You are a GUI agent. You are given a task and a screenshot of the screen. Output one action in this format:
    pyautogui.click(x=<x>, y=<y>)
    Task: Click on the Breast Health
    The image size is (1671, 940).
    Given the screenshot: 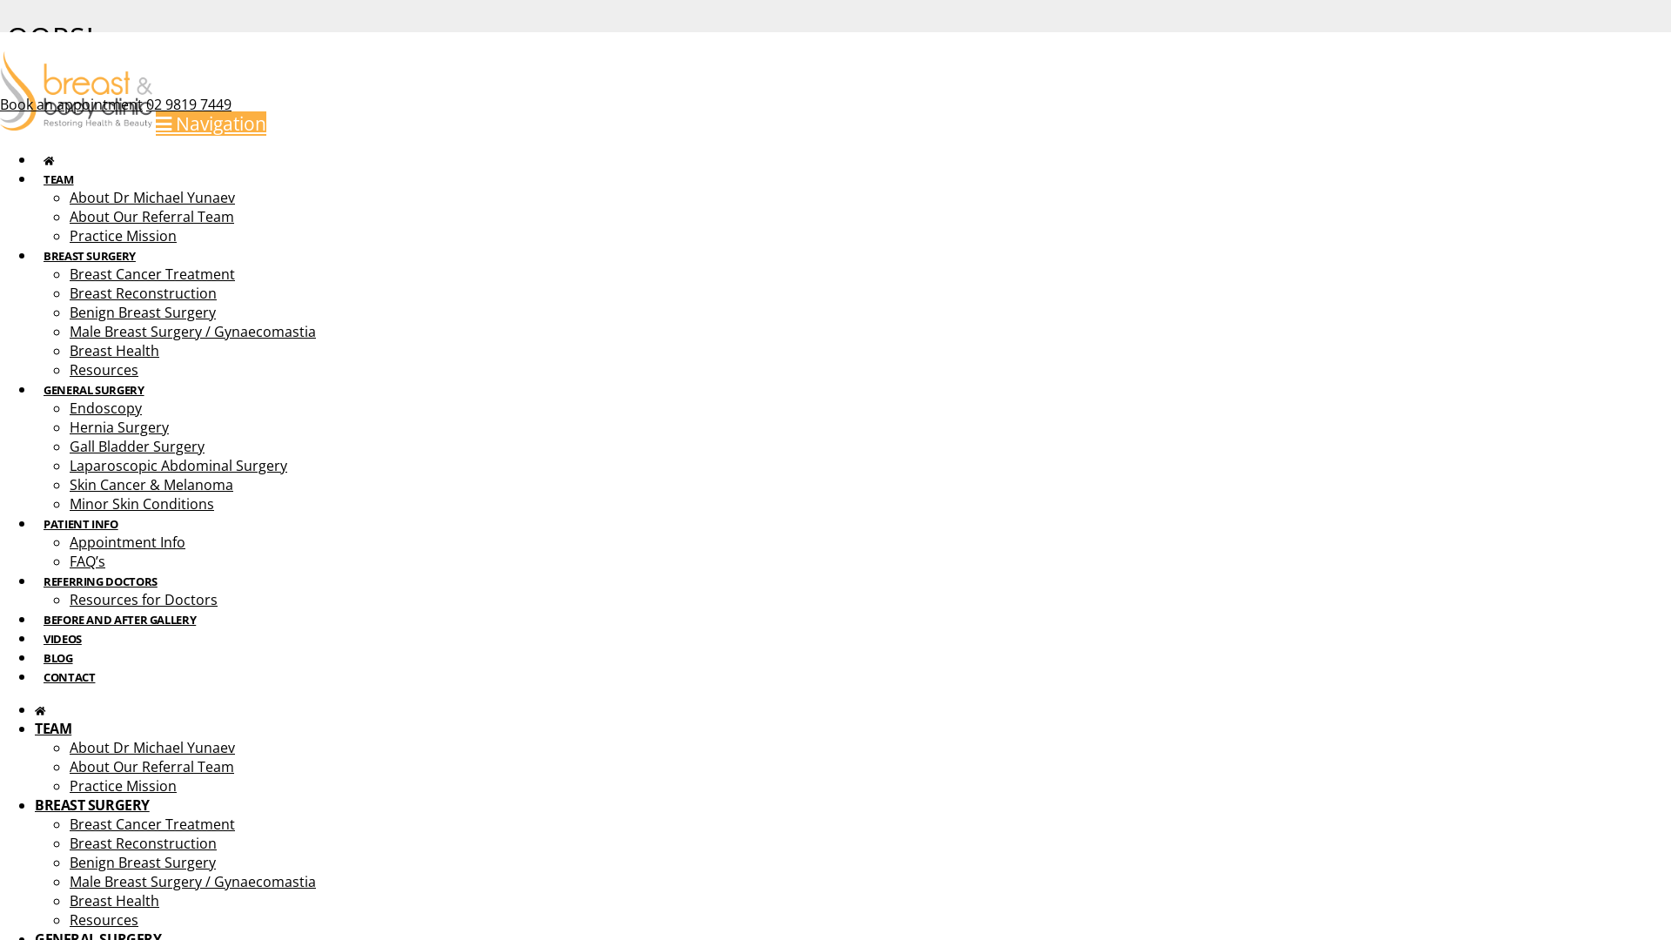 What is the action you would take?
    pyautogui.click(x=115, y=351)
    